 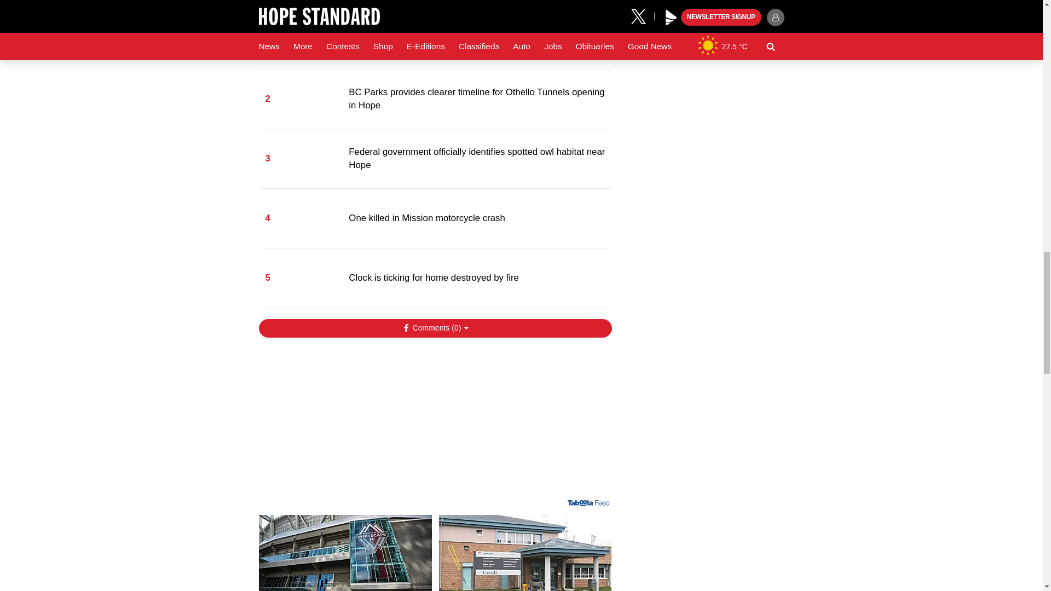 What do you see at coordinates (435, 428) in the screenshot?
I see `3rd party ad content` at bounding box center [435, 428].